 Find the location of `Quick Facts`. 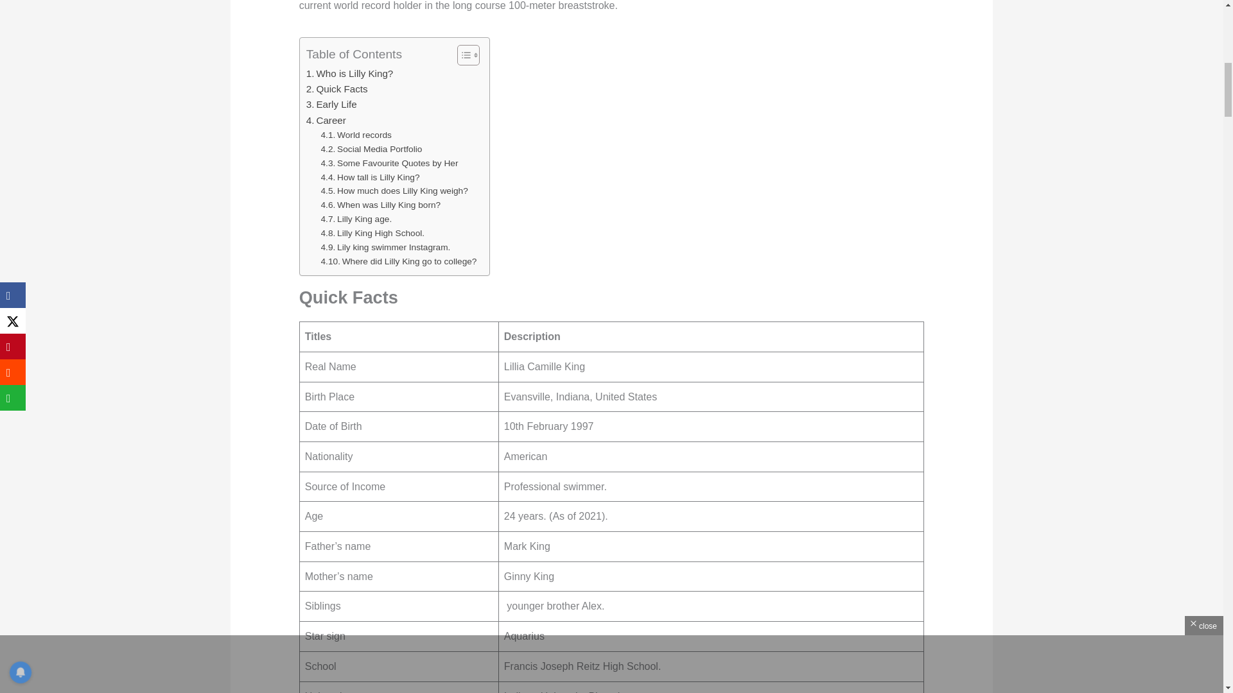

Quick Facts is located at coordinates (337, 89).